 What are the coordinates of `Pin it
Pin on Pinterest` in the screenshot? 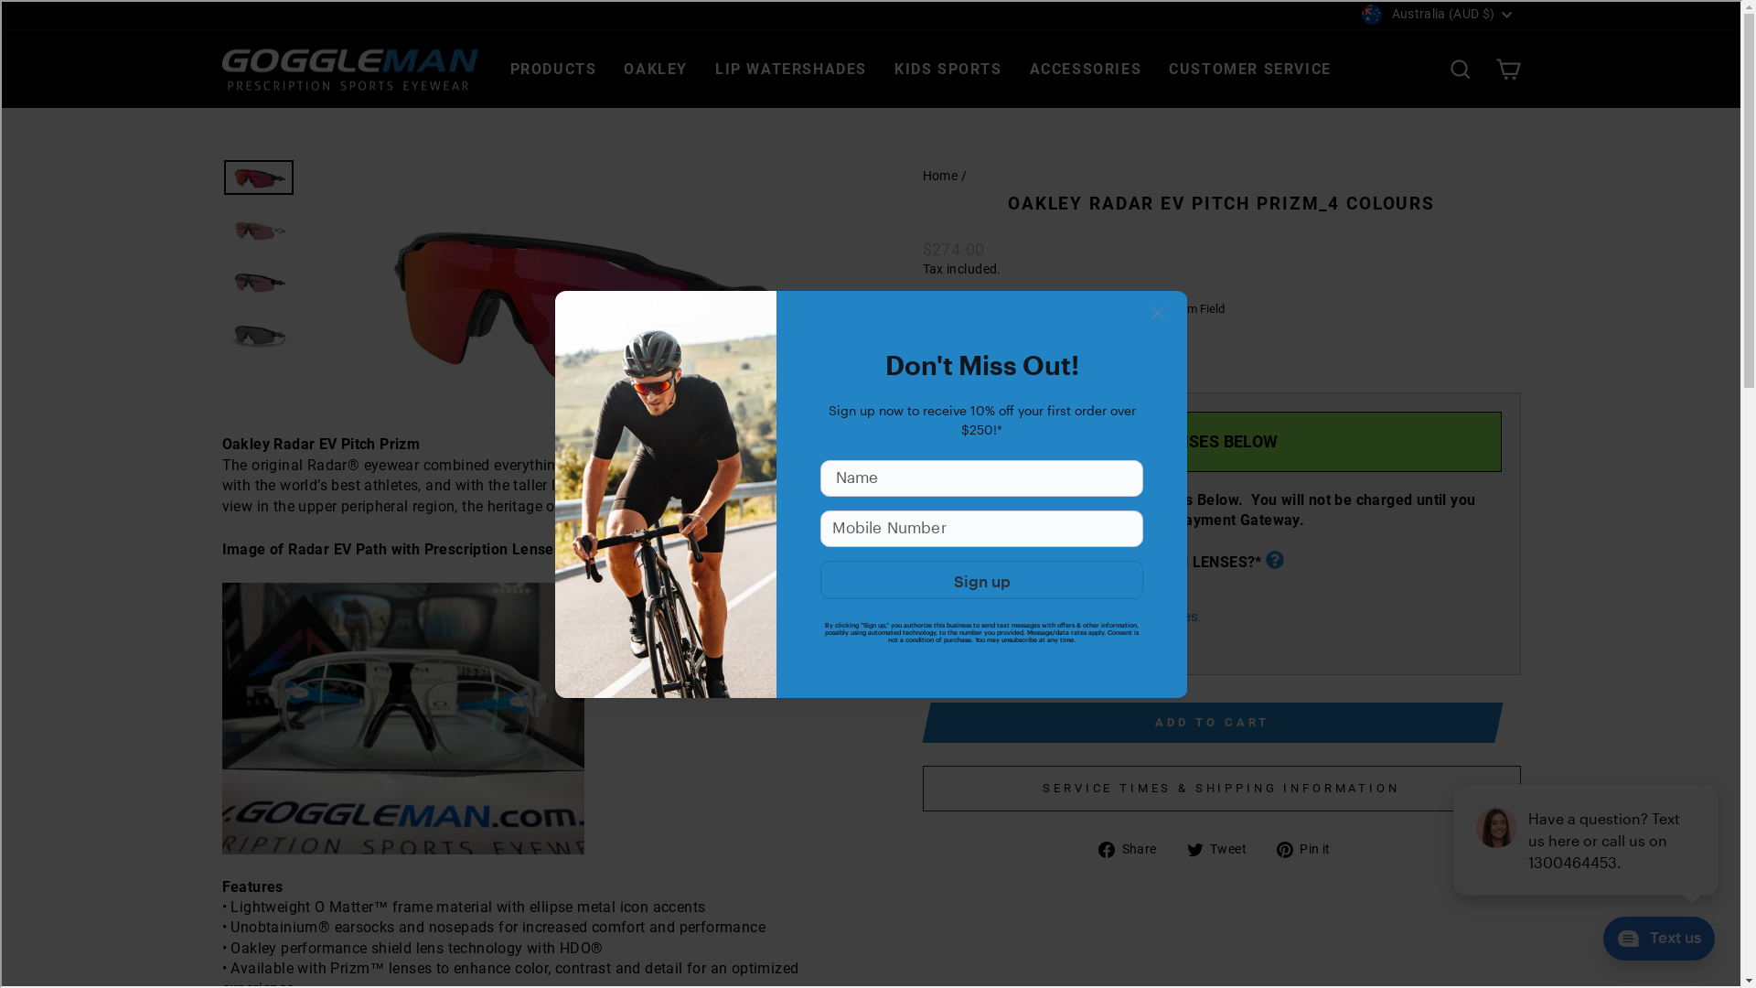 It's located at (1311, 849).